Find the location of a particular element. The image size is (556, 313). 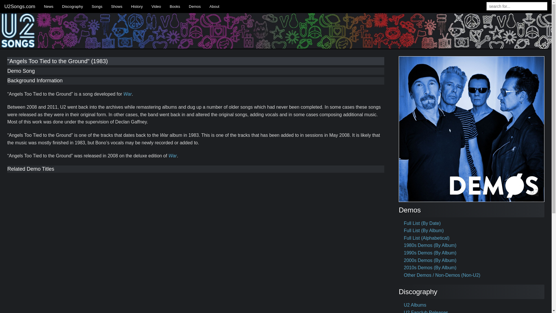

Discography is located at coordinates (72, 6).